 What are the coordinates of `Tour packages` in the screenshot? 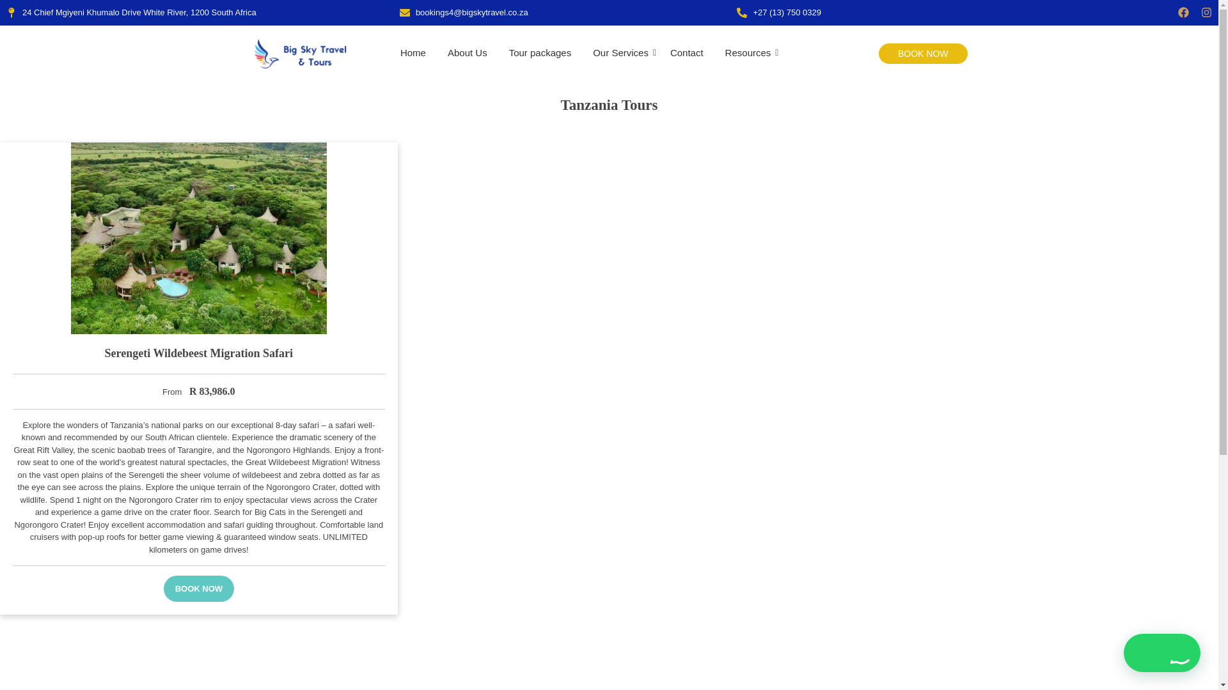 It's located at (540, 54).